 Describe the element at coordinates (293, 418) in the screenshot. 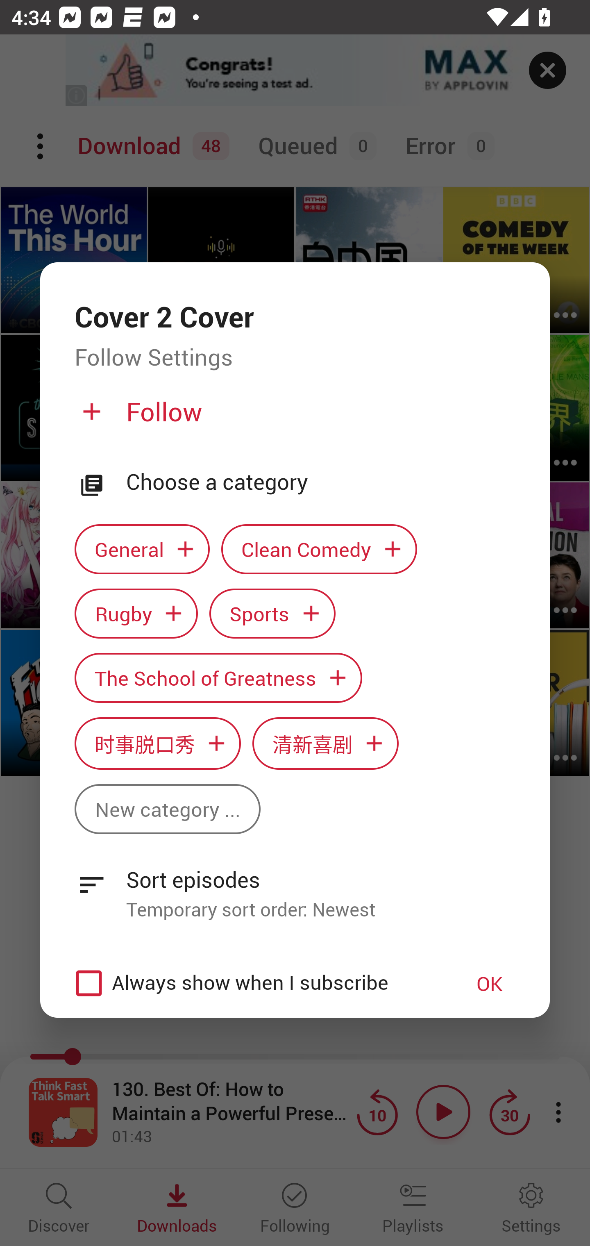

I see `Follow` at that location.